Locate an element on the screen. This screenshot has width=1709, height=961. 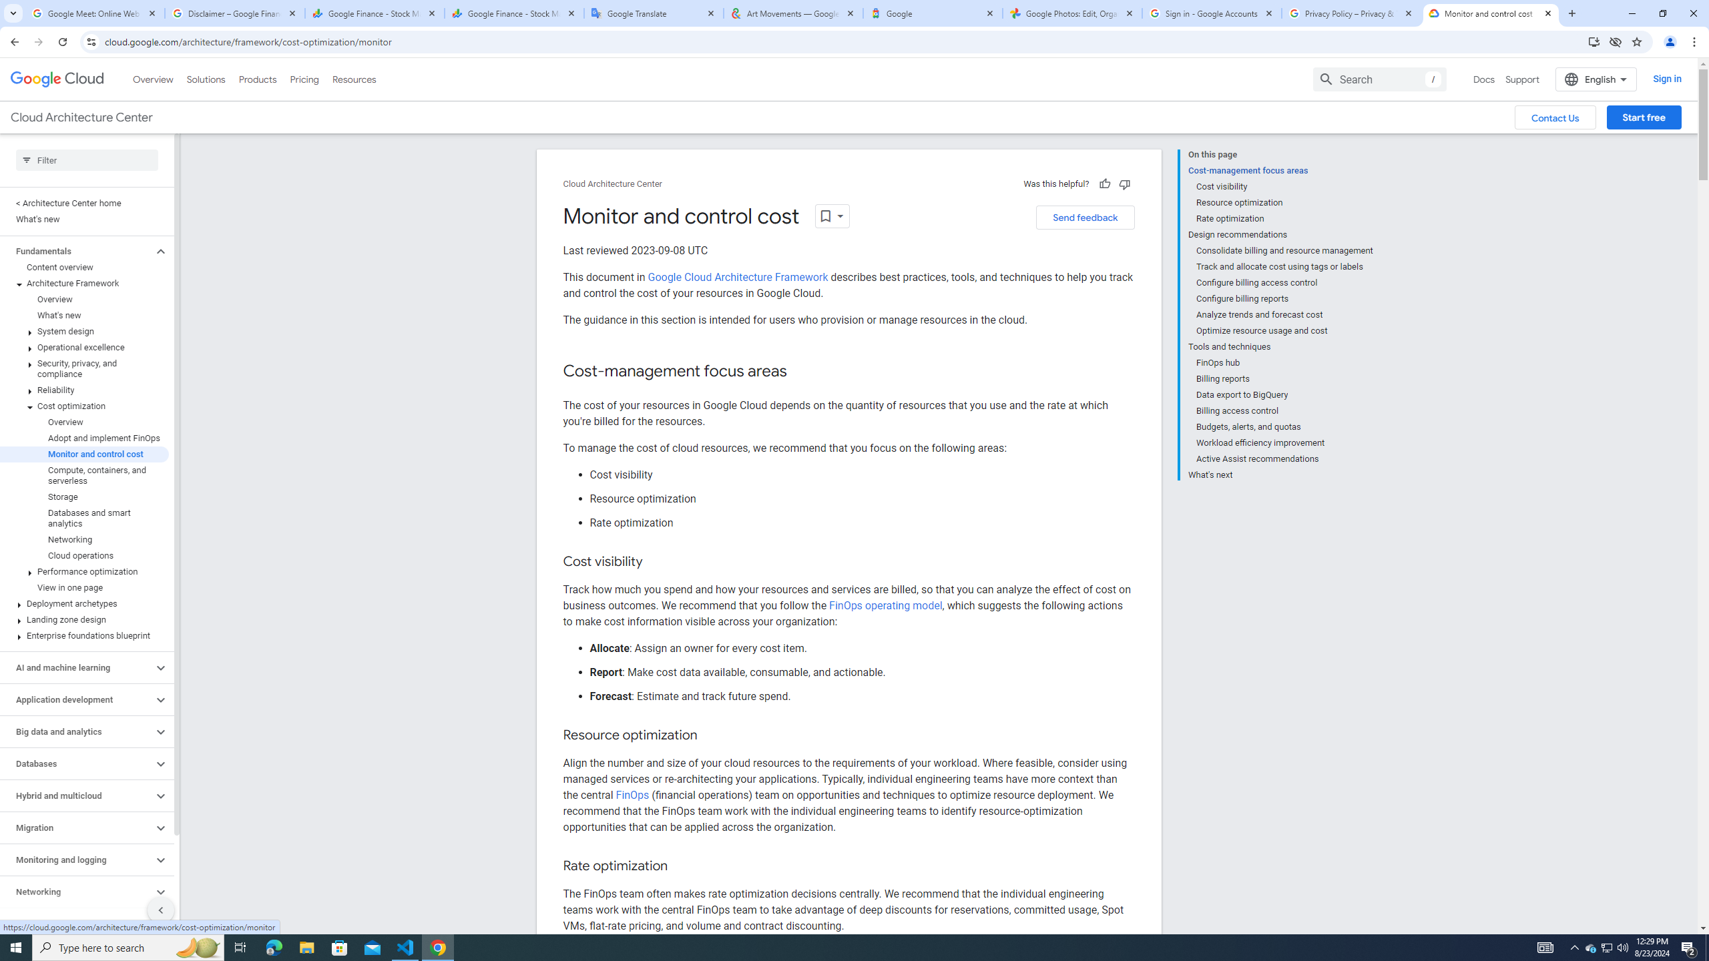
Docs, selected is located at coordinates (1484, 79).